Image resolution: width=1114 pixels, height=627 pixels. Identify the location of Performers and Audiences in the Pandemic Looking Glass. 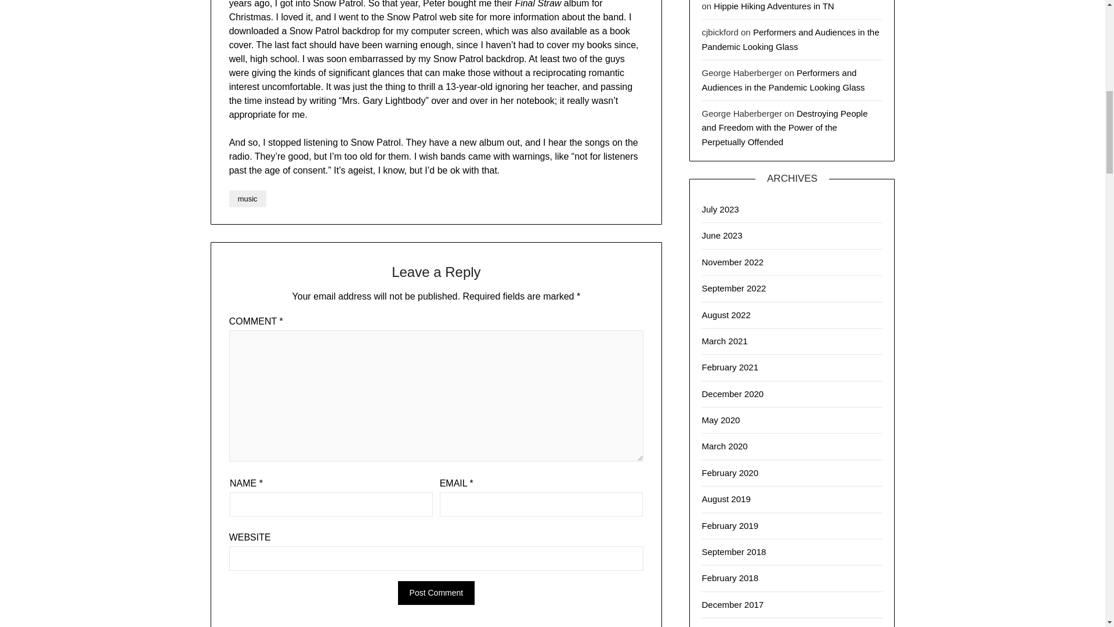
(790, 39).